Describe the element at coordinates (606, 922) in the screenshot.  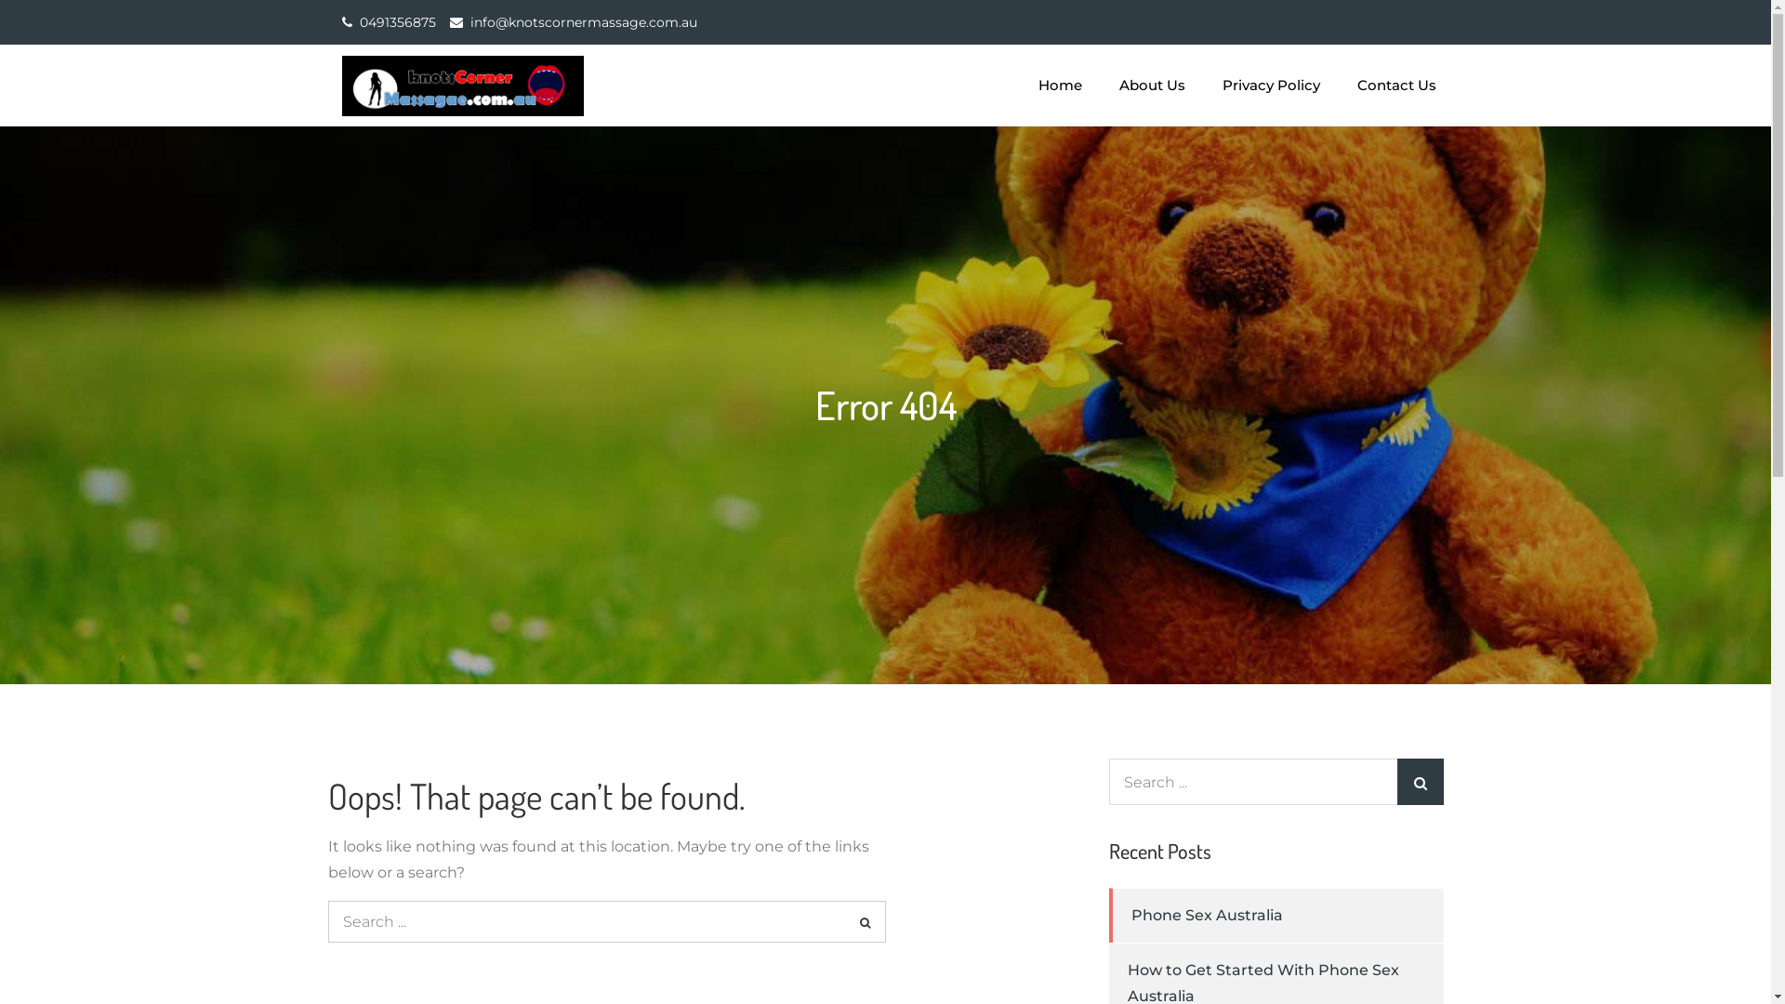
I see `Search for:` at that location.